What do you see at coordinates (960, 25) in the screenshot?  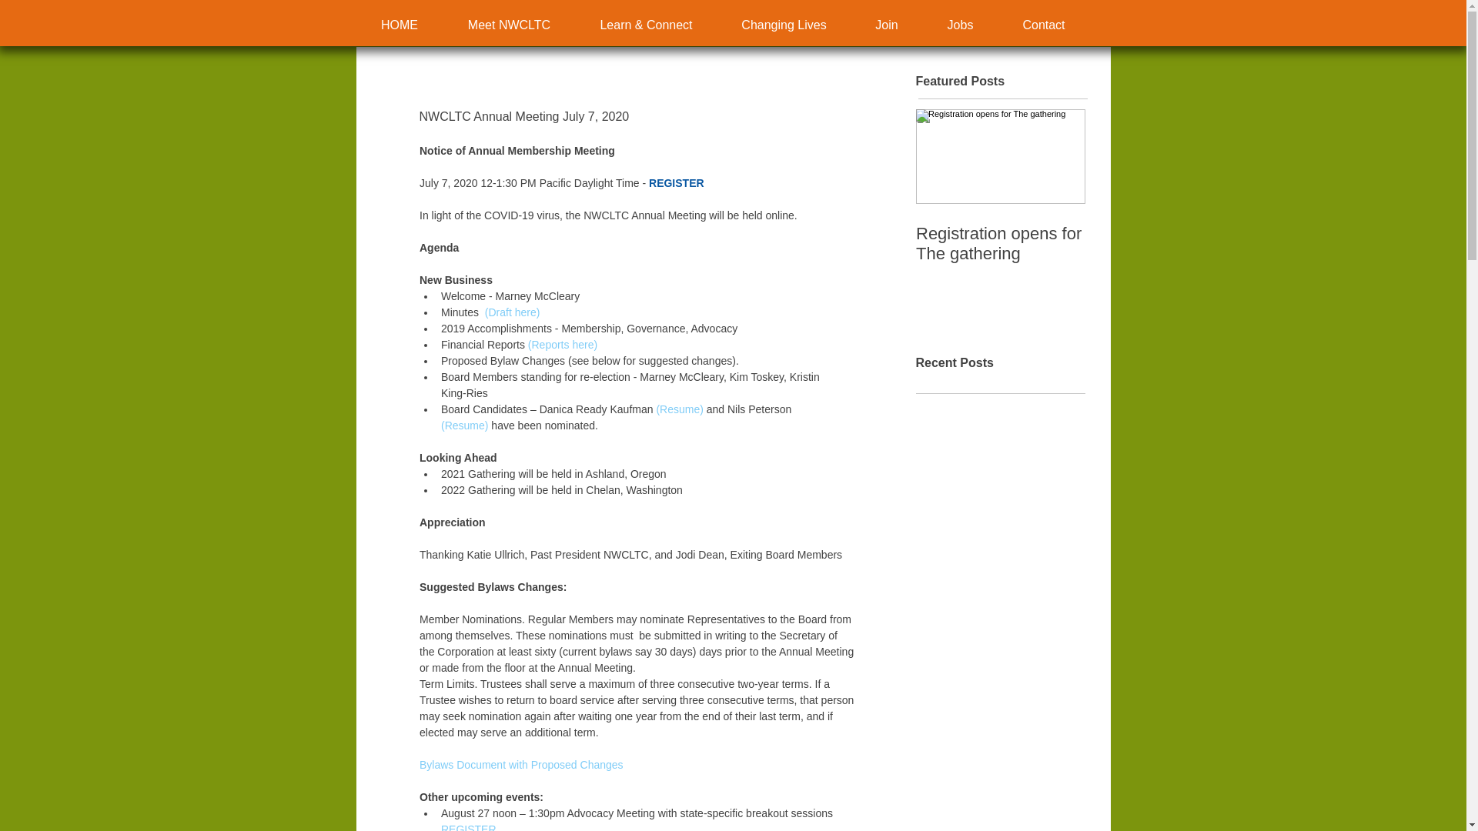 I see `Jobs` at bounding box center [960, 25].